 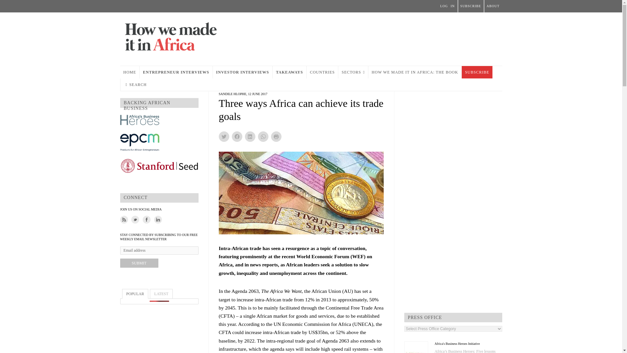 What do you see at coordinates (237, 137) in the screenshot?
I see `Click to share on Facebook` at bounding box center [237, 137].